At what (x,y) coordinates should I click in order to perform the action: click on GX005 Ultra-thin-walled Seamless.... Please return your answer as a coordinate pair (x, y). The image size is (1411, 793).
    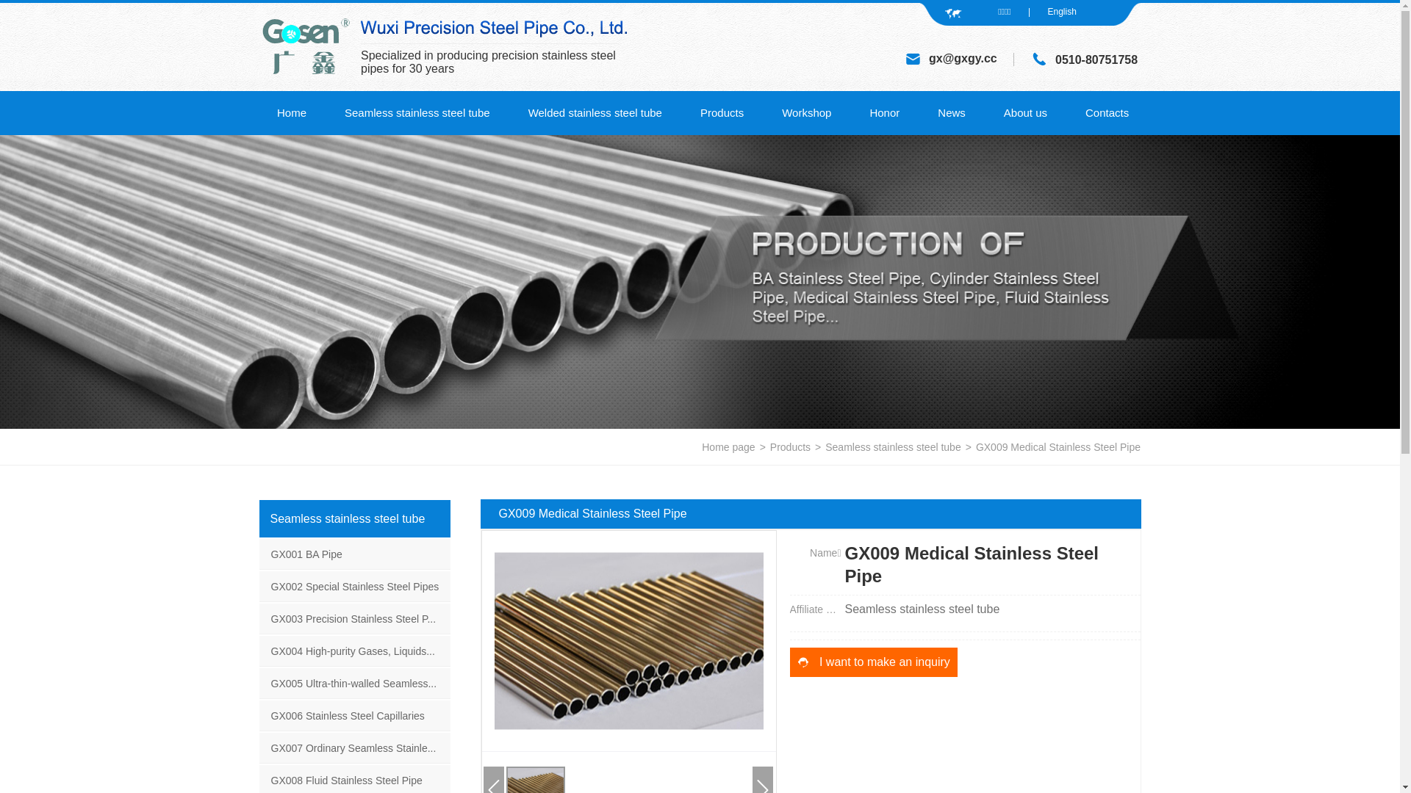
    Looking at the image, I should click on (356, 685).